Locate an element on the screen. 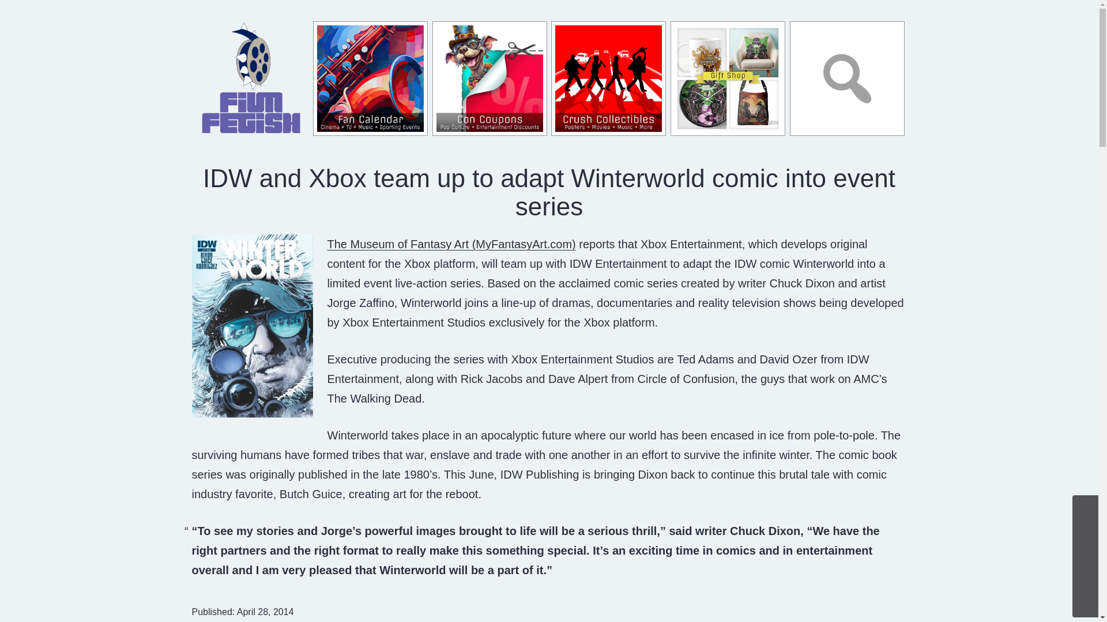  Home is located at coordinates (251, 77).